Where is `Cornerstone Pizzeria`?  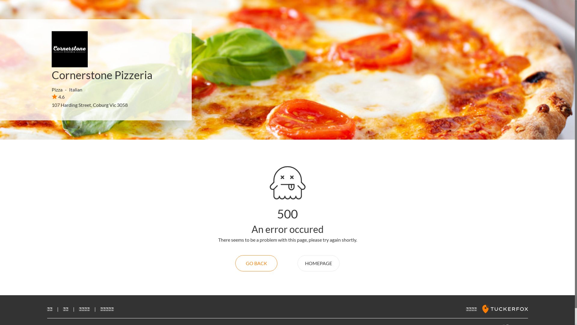 Cornerstone Pizzeria is located at coordinates (102, 75).